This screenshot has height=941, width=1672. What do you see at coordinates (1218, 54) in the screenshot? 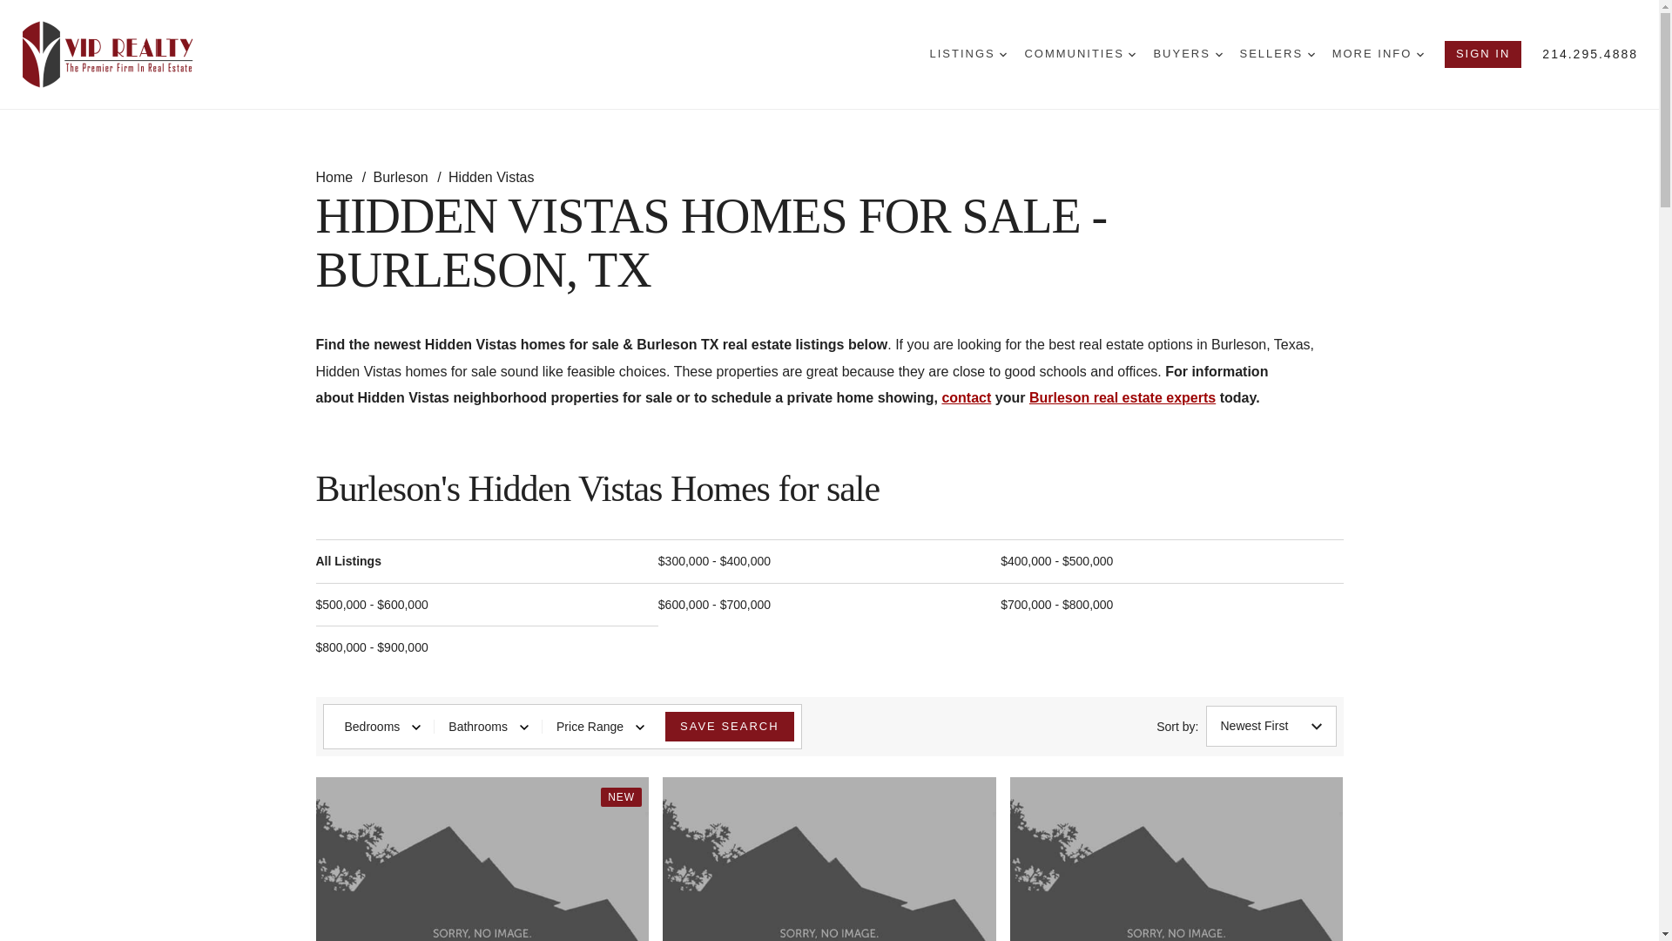
I see `DROPDOWN ARROW` at bounding box center [1218, 54].